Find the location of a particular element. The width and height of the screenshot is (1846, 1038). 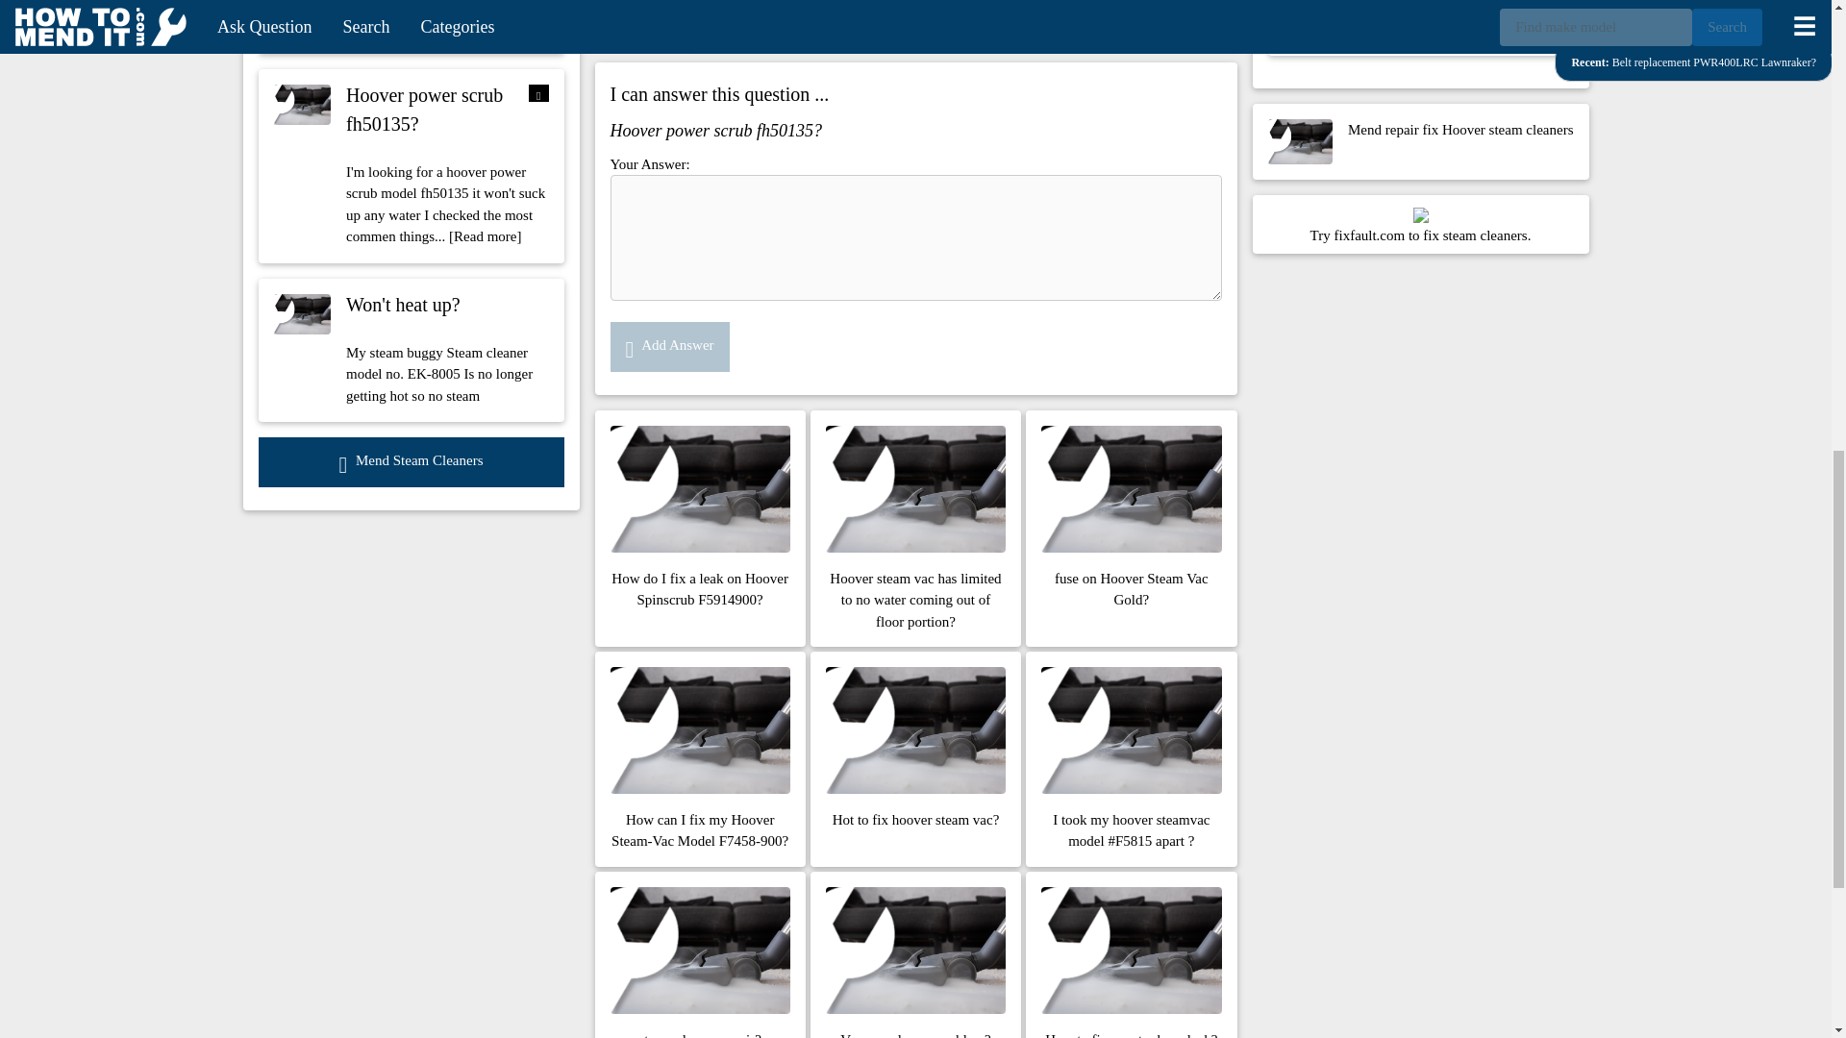

How can I fix my Hoover Steam-Vac Model F7458-900? is located at coordinates (700, 759).